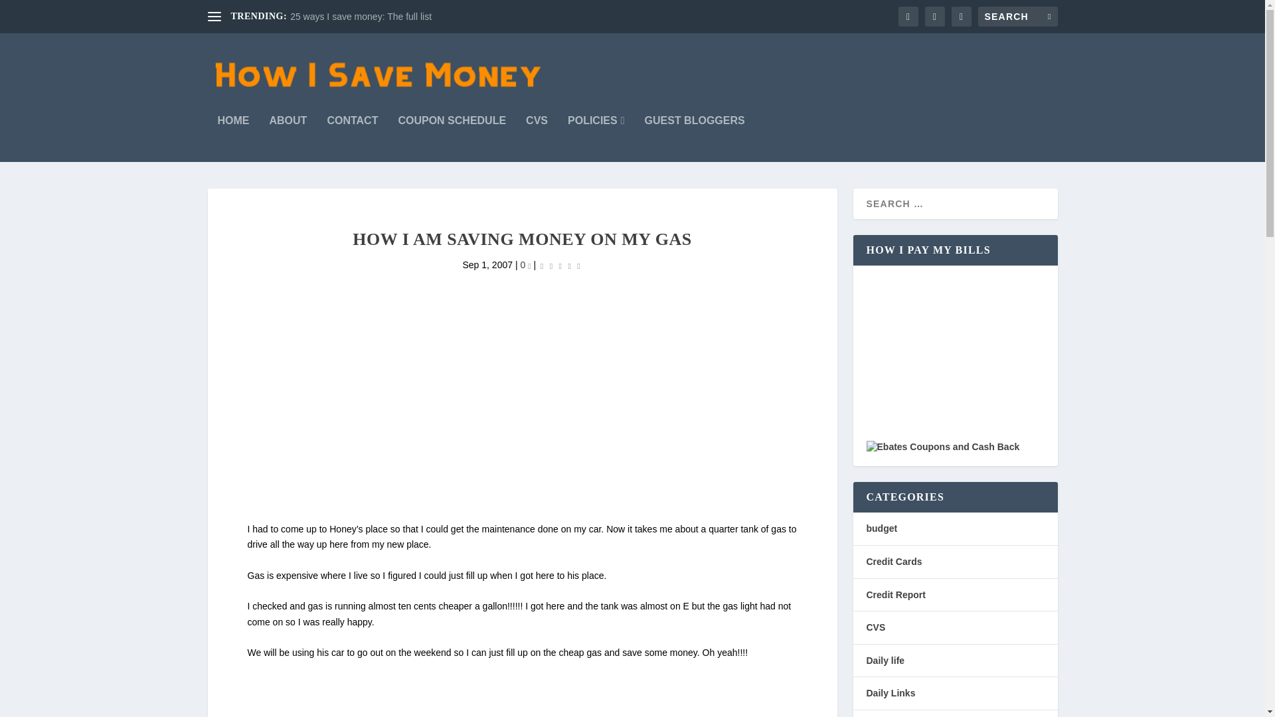 The height and width of the screenshot is (717, 1275). What do you see at coordinates (560, 266) in the screenshot?
I see `Rating: 0.00` at bounding box center [560, 266].